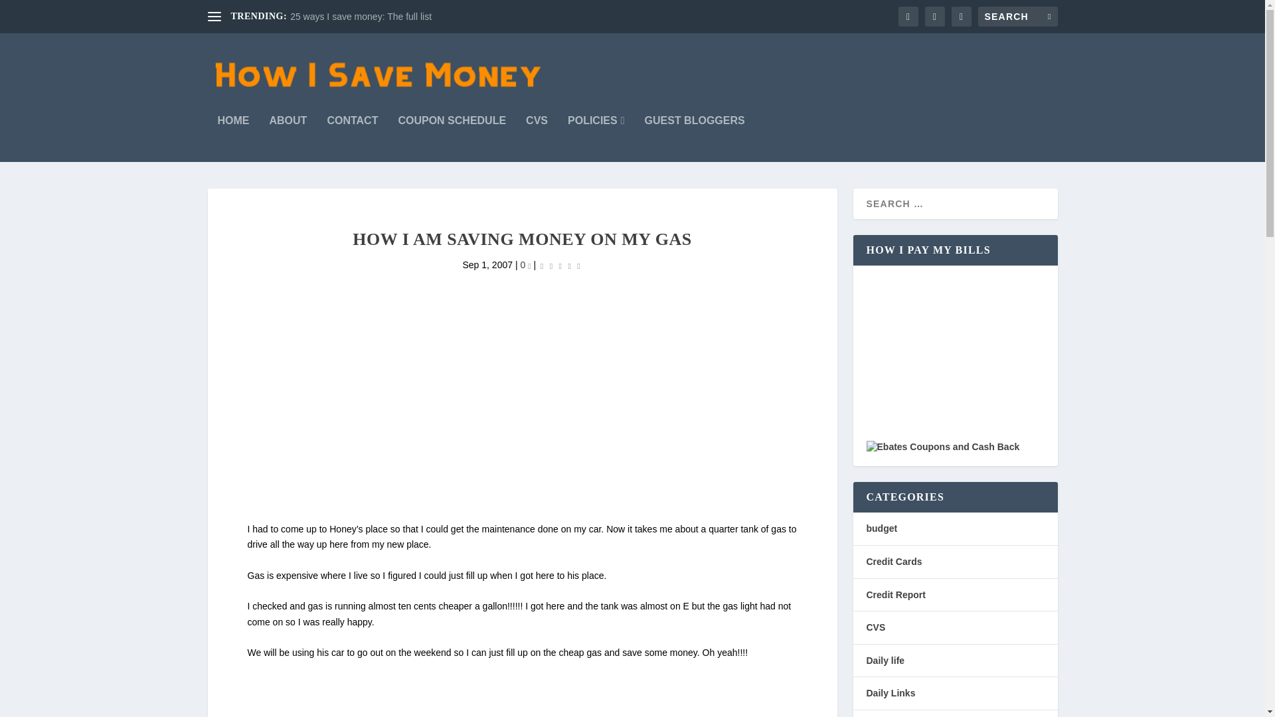 The height and width of the screenshot is (717, 1275). What do you see at coordinates (560, 266) in the screenshot?
I see `Rating: 0.00` at bounding box center [560, 266].